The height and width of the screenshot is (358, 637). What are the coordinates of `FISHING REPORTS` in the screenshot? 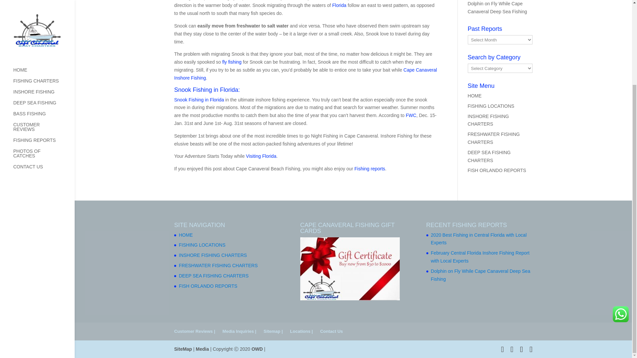 It's located at (44, 37).